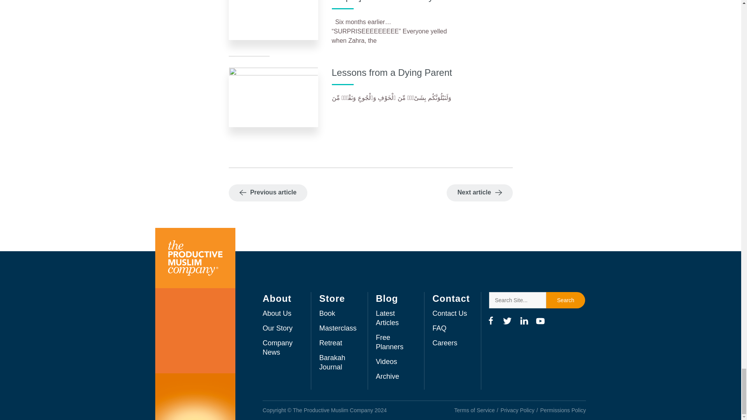 This screenshot has width=747, height=420. Describe the element at coordinates (332, 362) in the screenshot. I see `Barakah Journal` at that location.